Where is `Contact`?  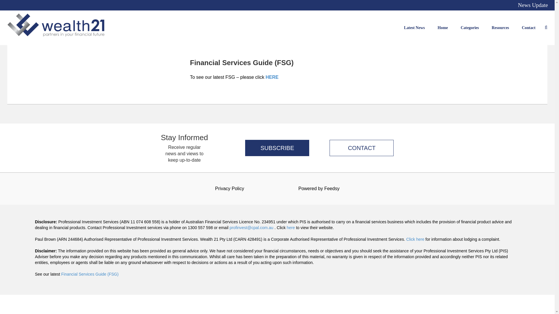
Contact is located at coordinates (528, 27).